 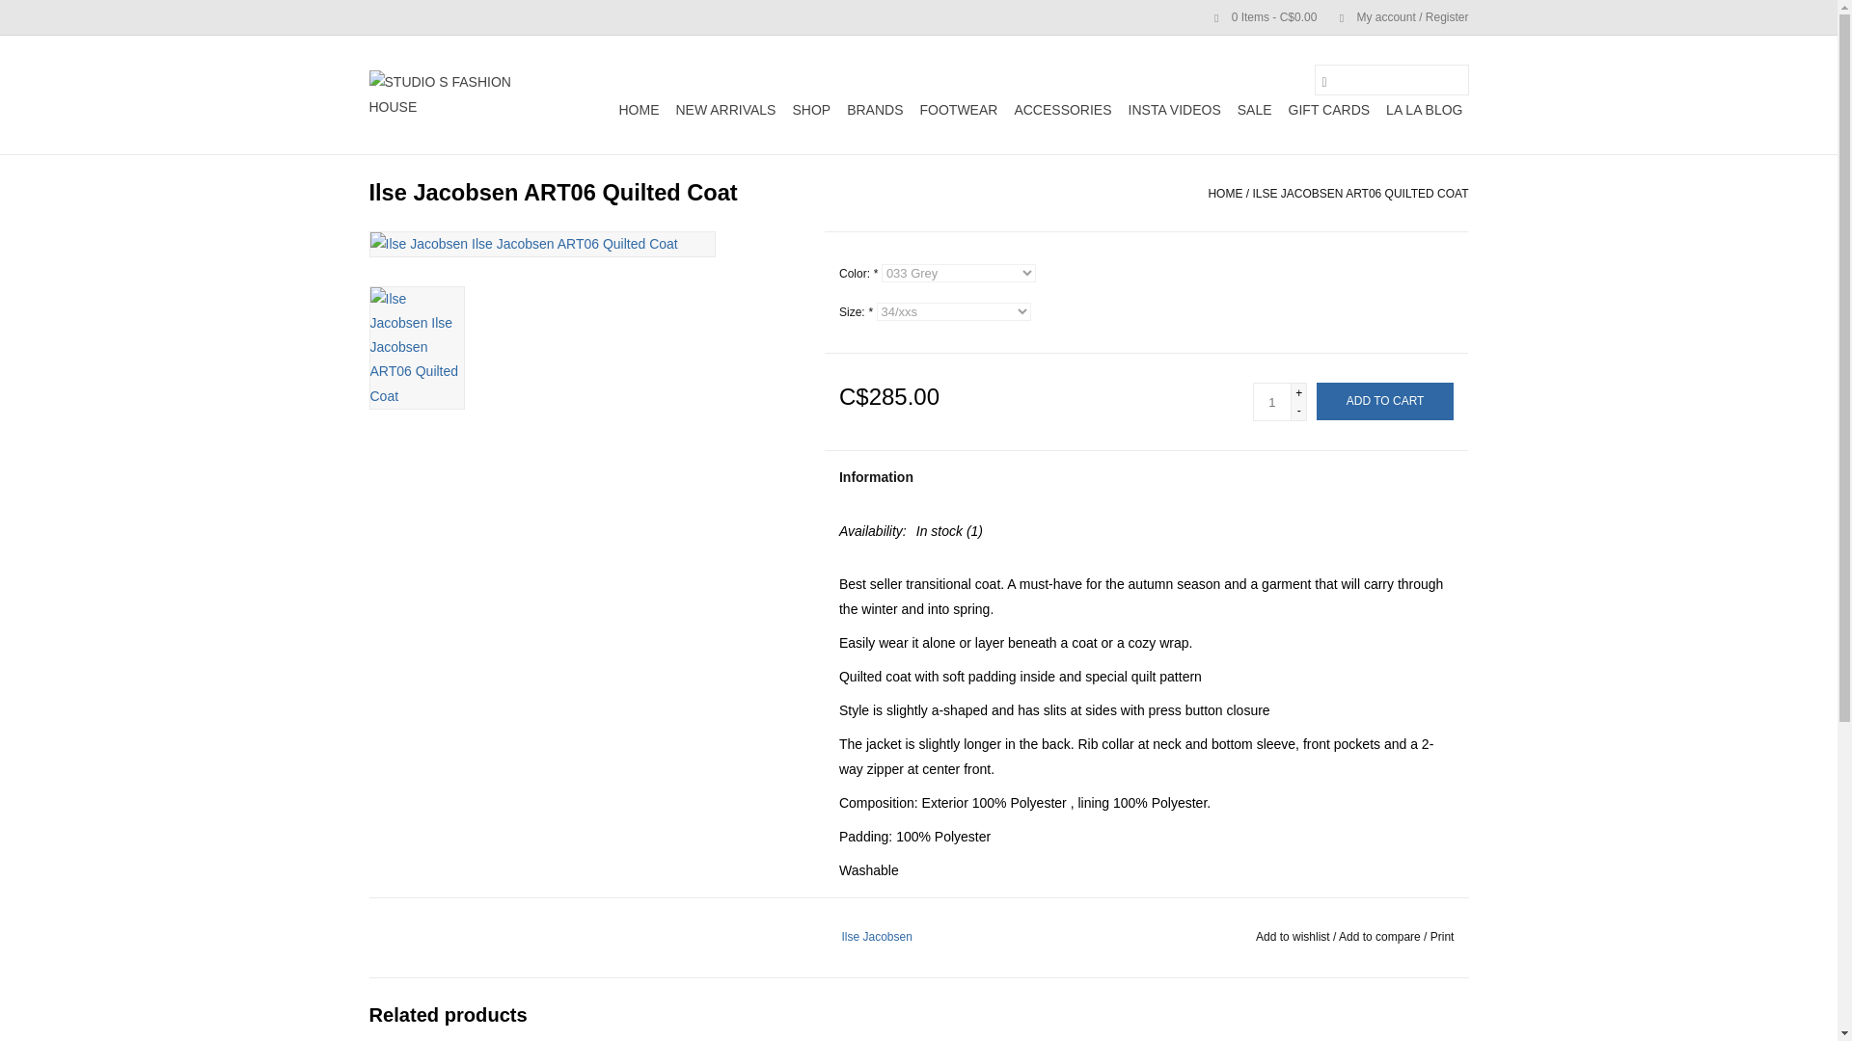 I want to click on BRANDS, so click(x=874, y=110).